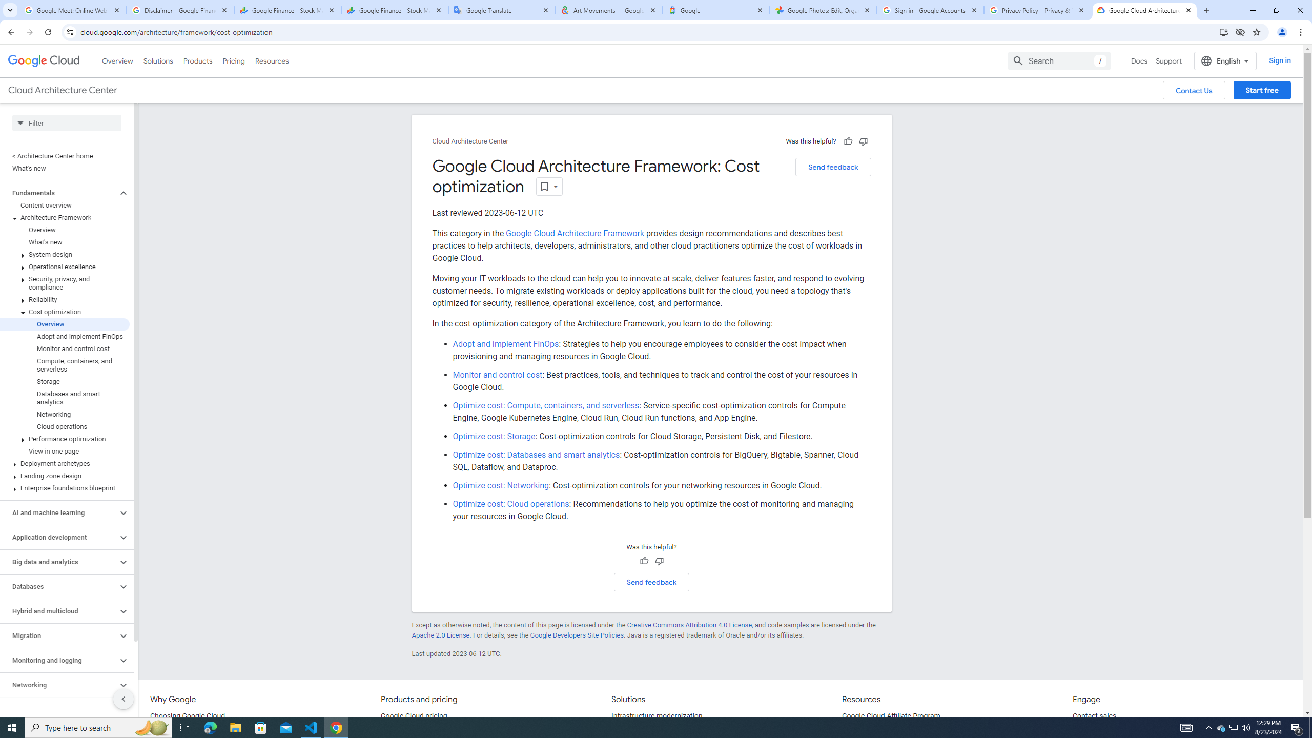 The image size is (1312, 738). Describe the element at coordinates (65, 439) in the screenshot. I see `Performance optimization` at that location.